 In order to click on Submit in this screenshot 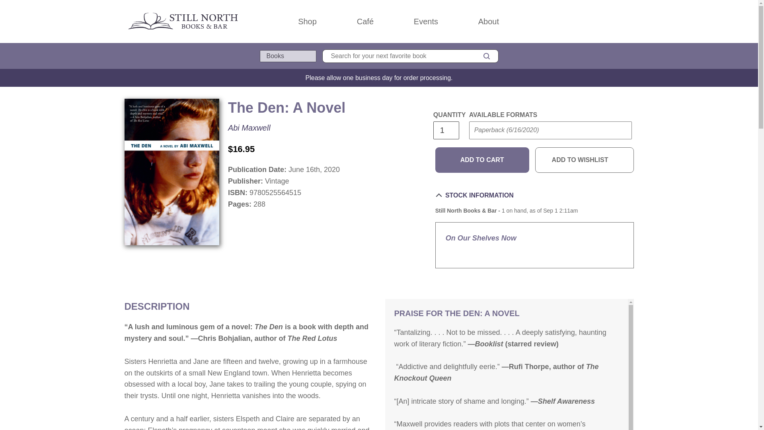, I will do `click(484, 146)`.